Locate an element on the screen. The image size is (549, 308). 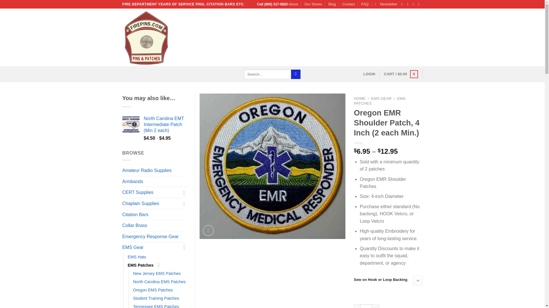
2 is located at coordinates (366, 306).